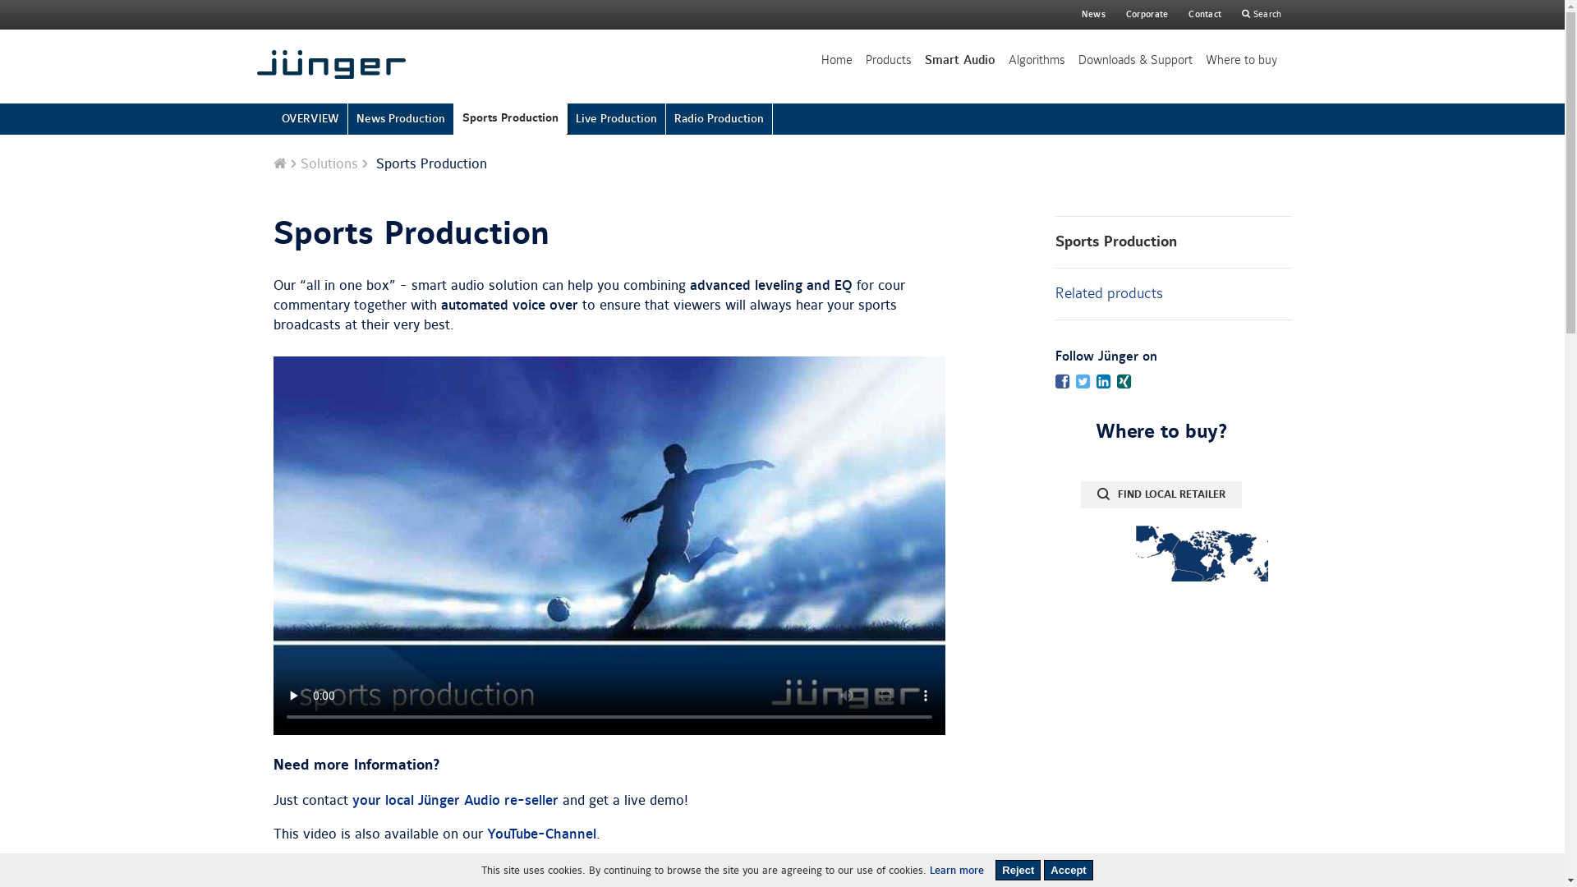 This screenshot has height=887, width=1577. What do you see at coordinates (1173, 294) in the screenshot?
I see `Related products` at bounding box center [1173, 294].